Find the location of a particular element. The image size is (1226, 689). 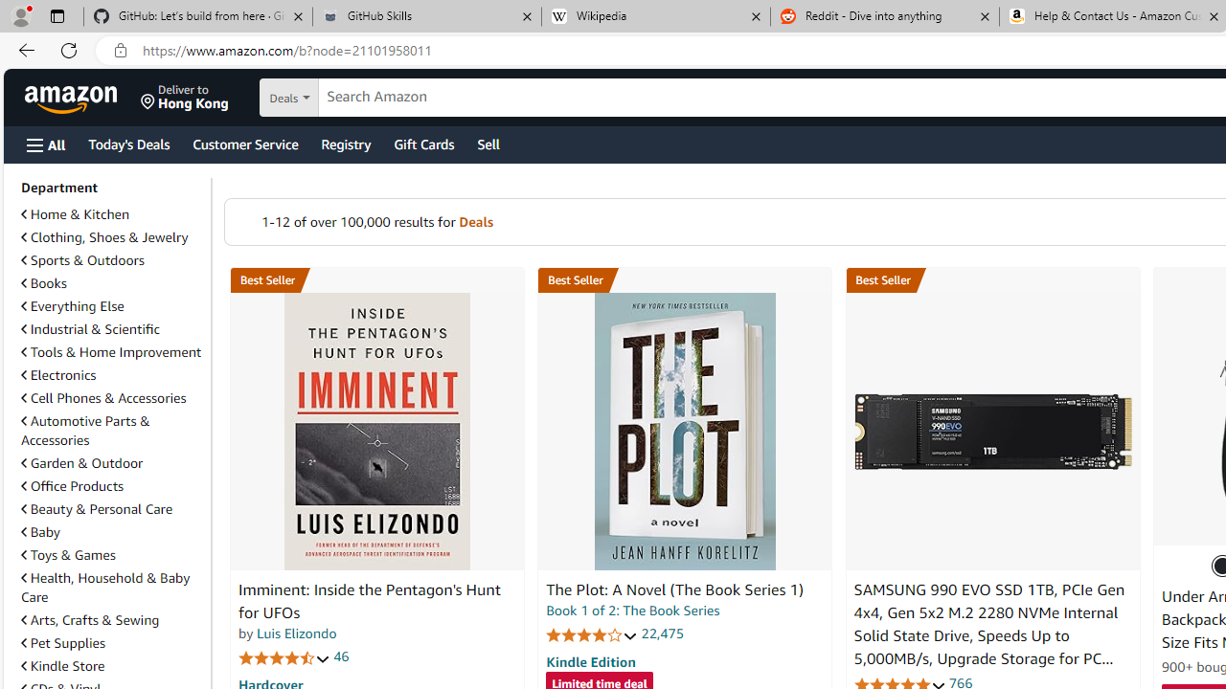

4.2 out of 5 stars is located at coordinates (592, 634).